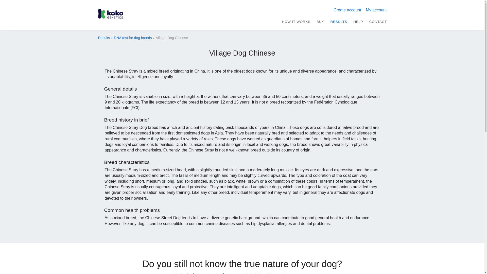 This screenshot has width=487, height=274. Describe the element at coordinates (296, 22) in the screenshot. I see `HOW IT WORKS` at that location.